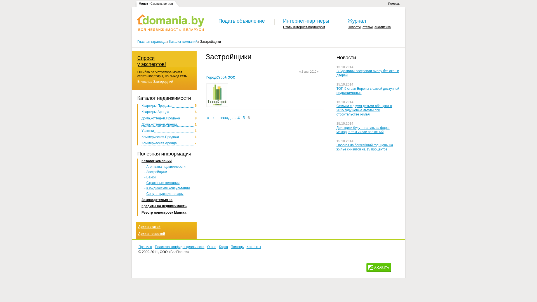  Describe the element at coordinates (397, 267) in the screenshot. I see `LiveInternet` at that location.